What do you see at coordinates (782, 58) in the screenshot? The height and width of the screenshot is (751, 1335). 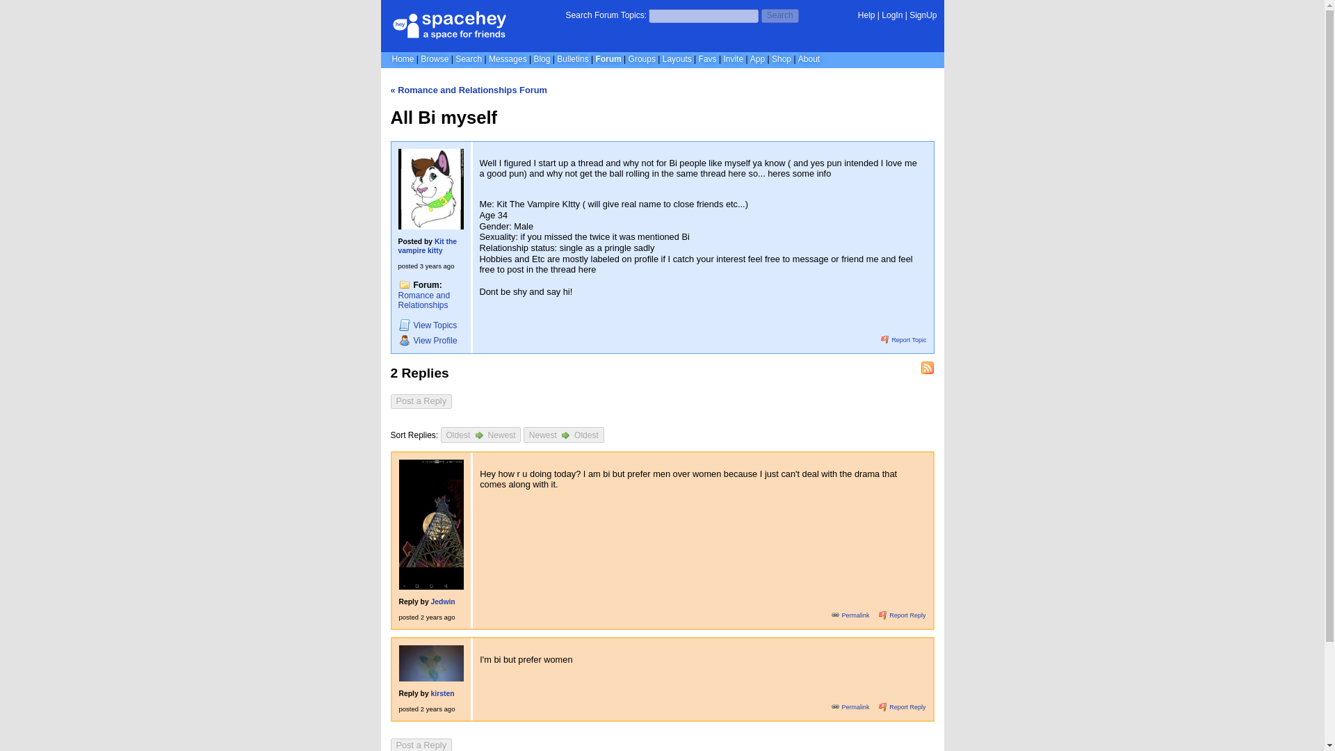 I see `Shop` at bounding box center [782, 58].